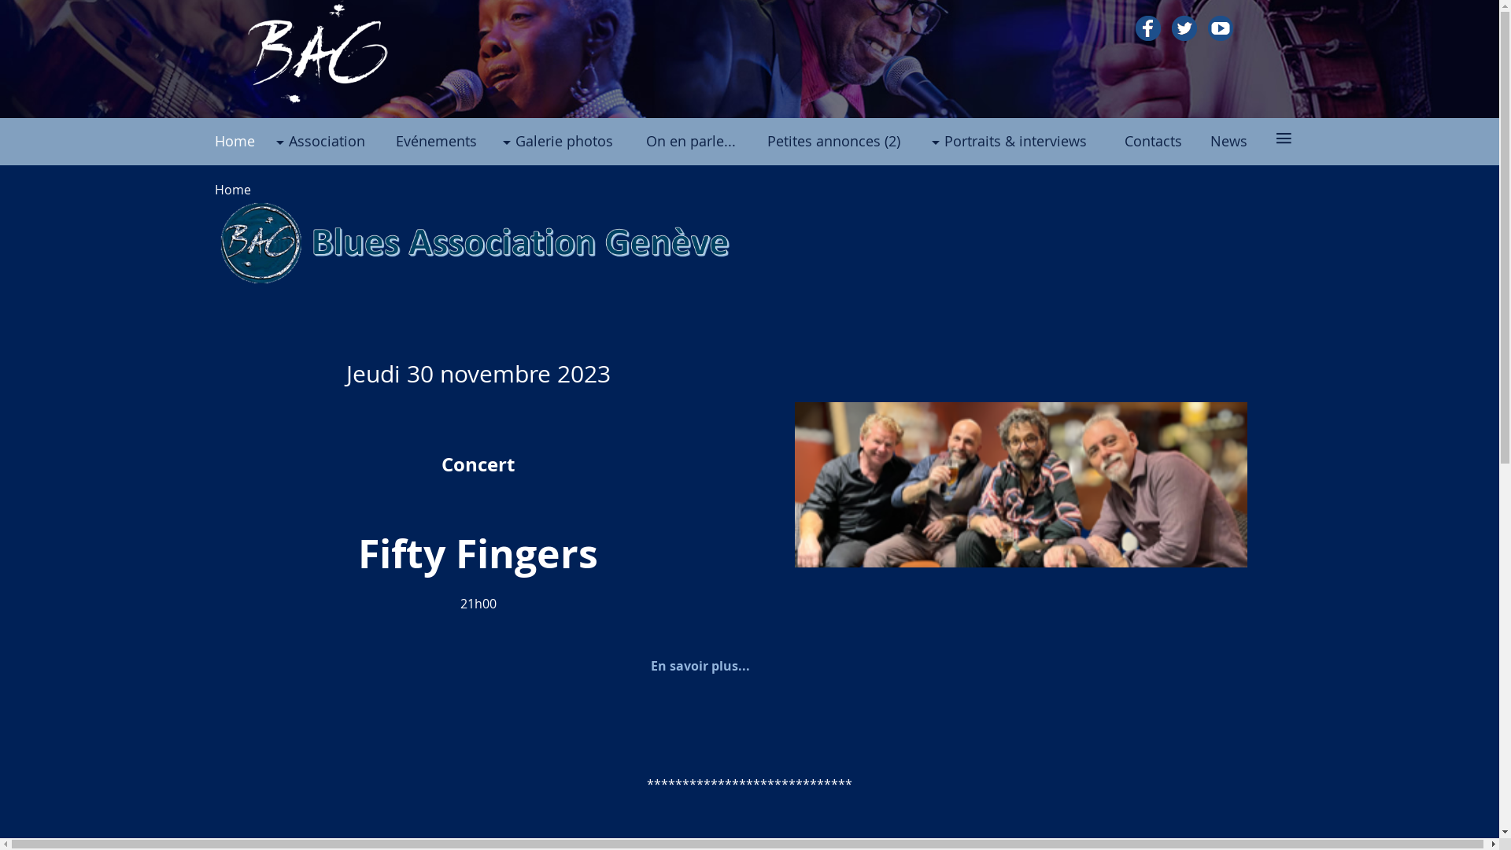 Image resolution: width=1511 pixels, height=850 pixels. Describe the element at coordinates (1184, 28) in the screenshot. I see `Twitter` at that location.